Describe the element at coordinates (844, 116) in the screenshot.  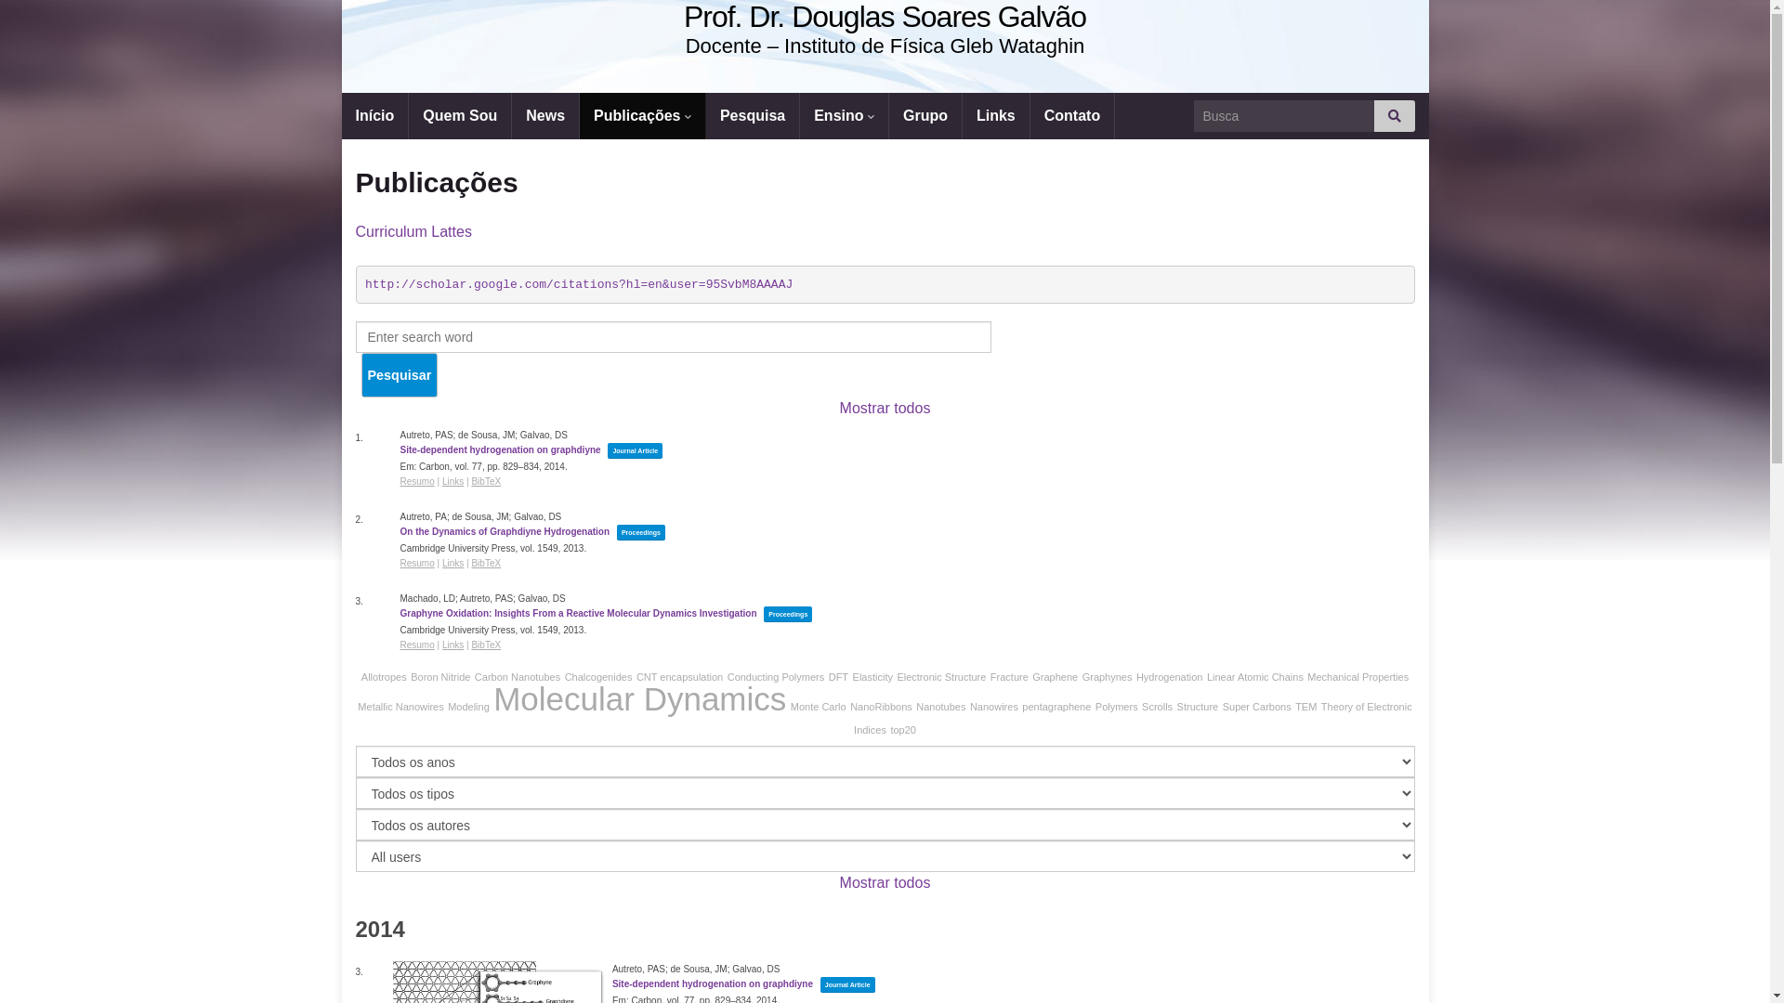
I see `Ensino` at that location.